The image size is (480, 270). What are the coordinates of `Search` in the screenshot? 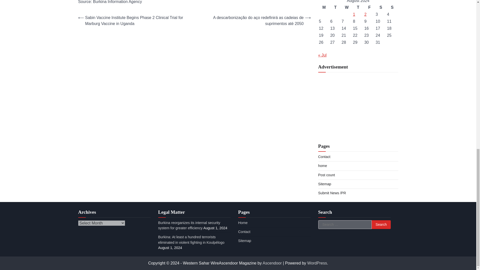 It's located at (381, 224).